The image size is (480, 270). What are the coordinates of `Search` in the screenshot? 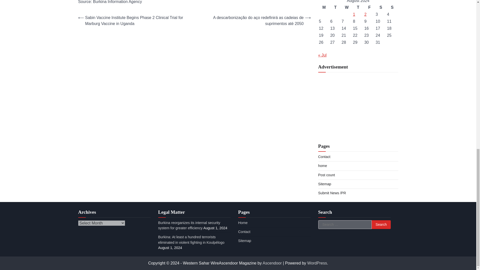 It's located at (381, 224).